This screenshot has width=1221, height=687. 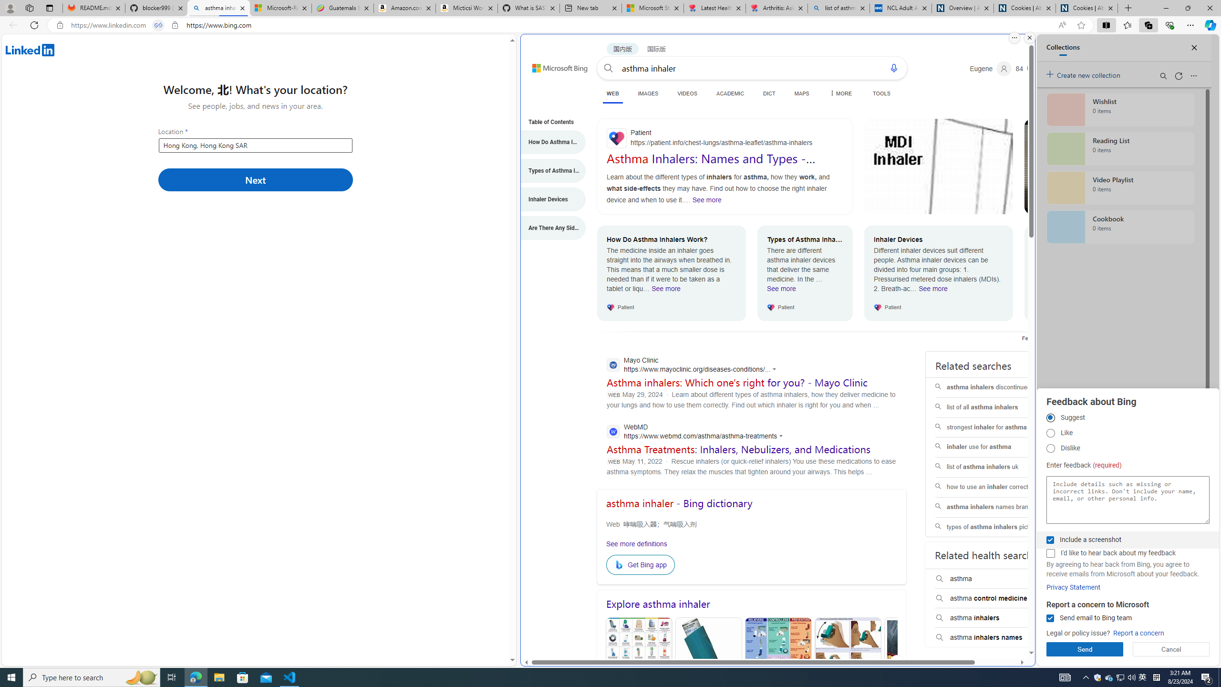 I want to click on asthma inhaler - Search, so click(x=218, y=8).